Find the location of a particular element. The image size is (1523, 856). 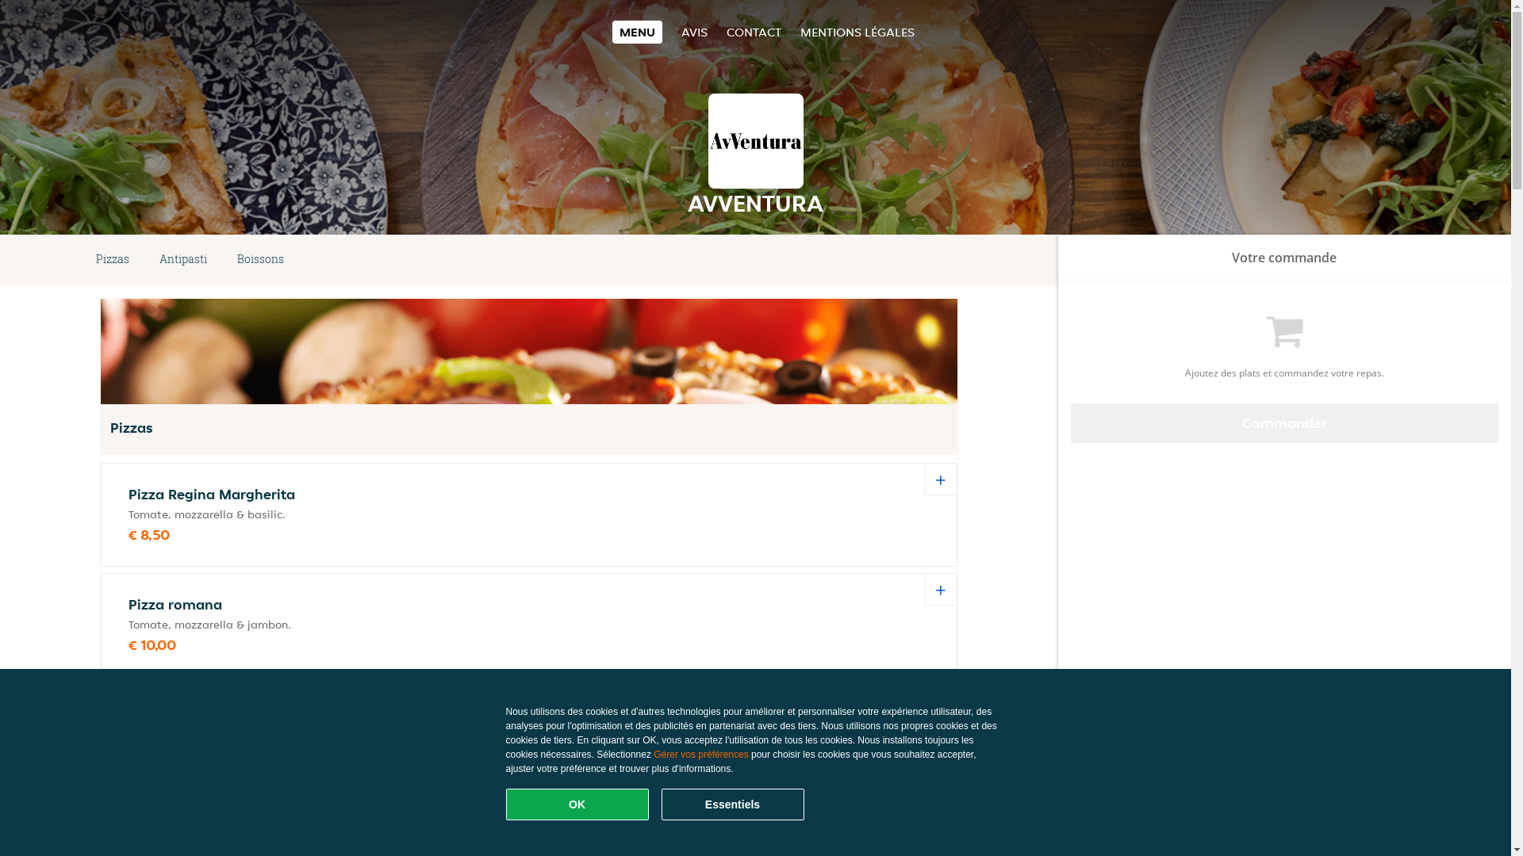

Essentiels is located at coordinates (733, 804).